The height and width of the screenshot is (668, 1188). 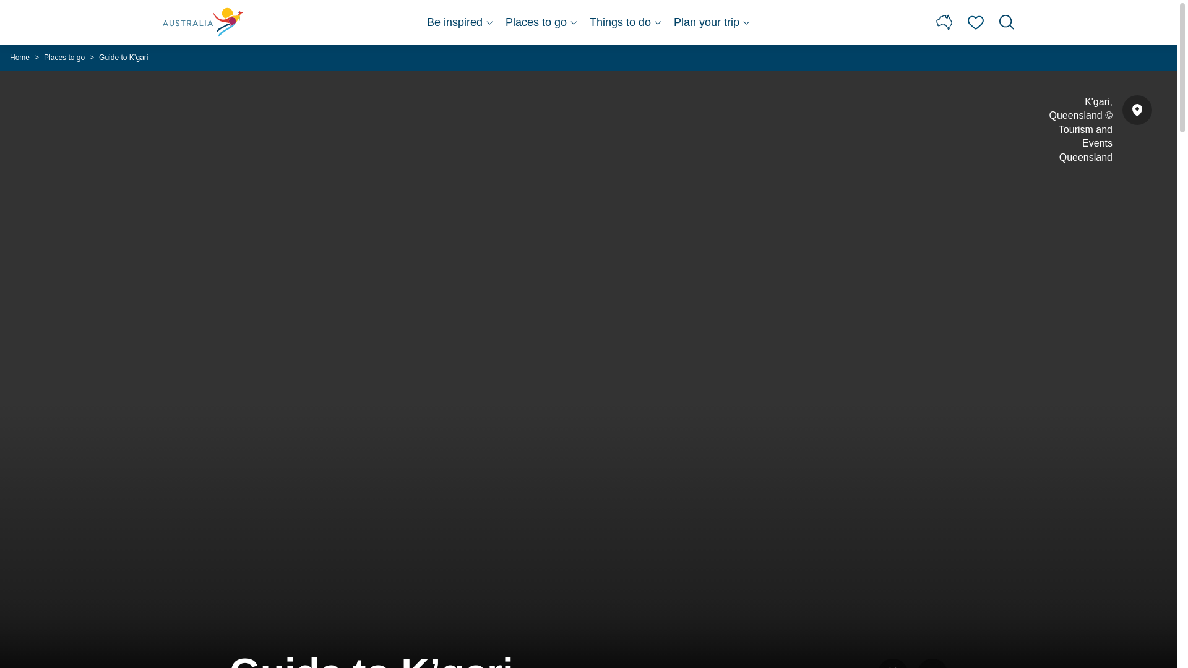 What do you see at coordinates (625, 22) in the screenshot?
I see `Things to do` at bounding box center [625, 22].